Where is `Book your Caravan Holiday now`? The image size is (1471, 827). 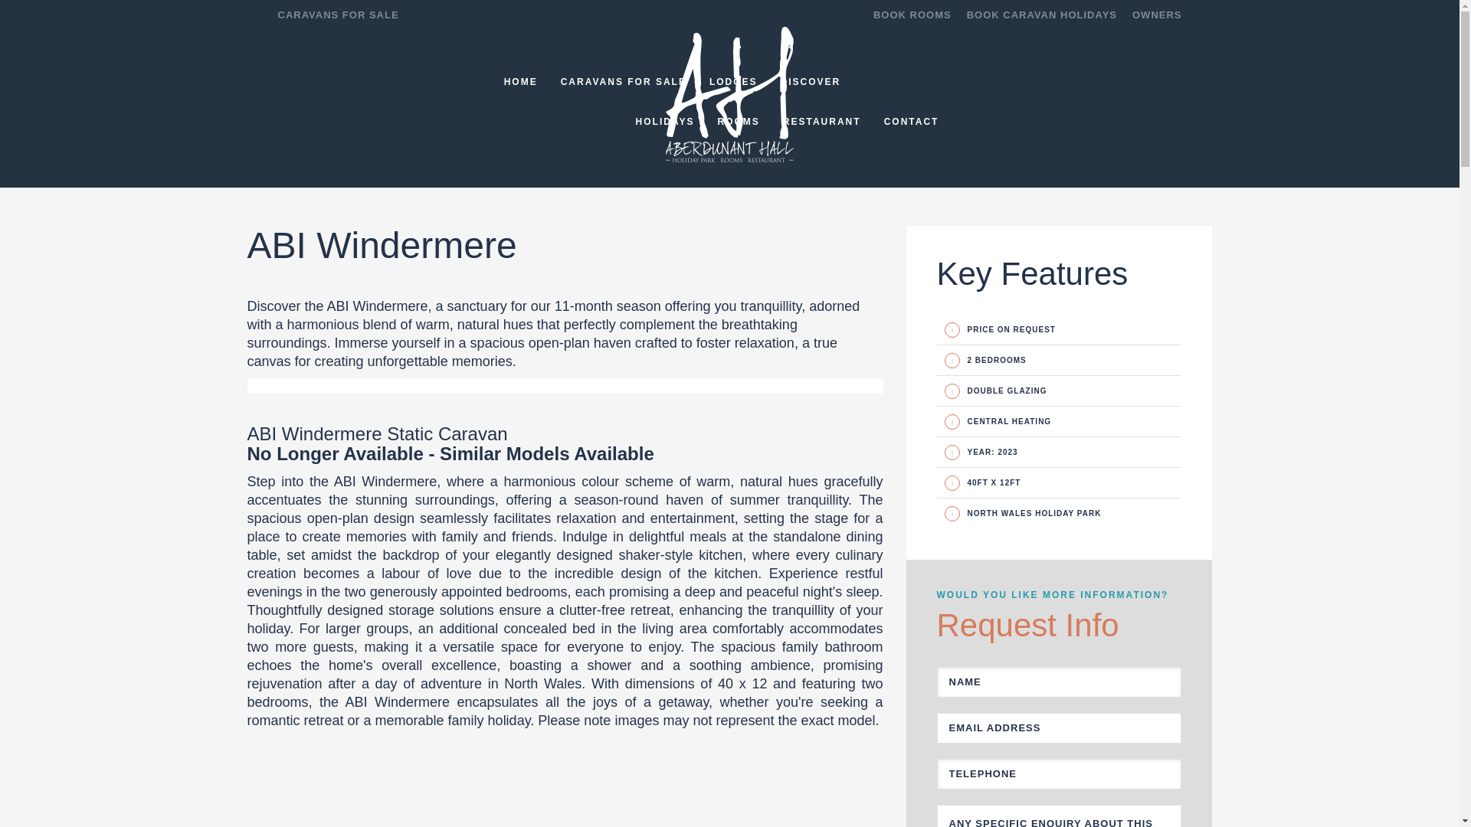 Book your Caravan Holiday now is located at coordinates (1041, 15).